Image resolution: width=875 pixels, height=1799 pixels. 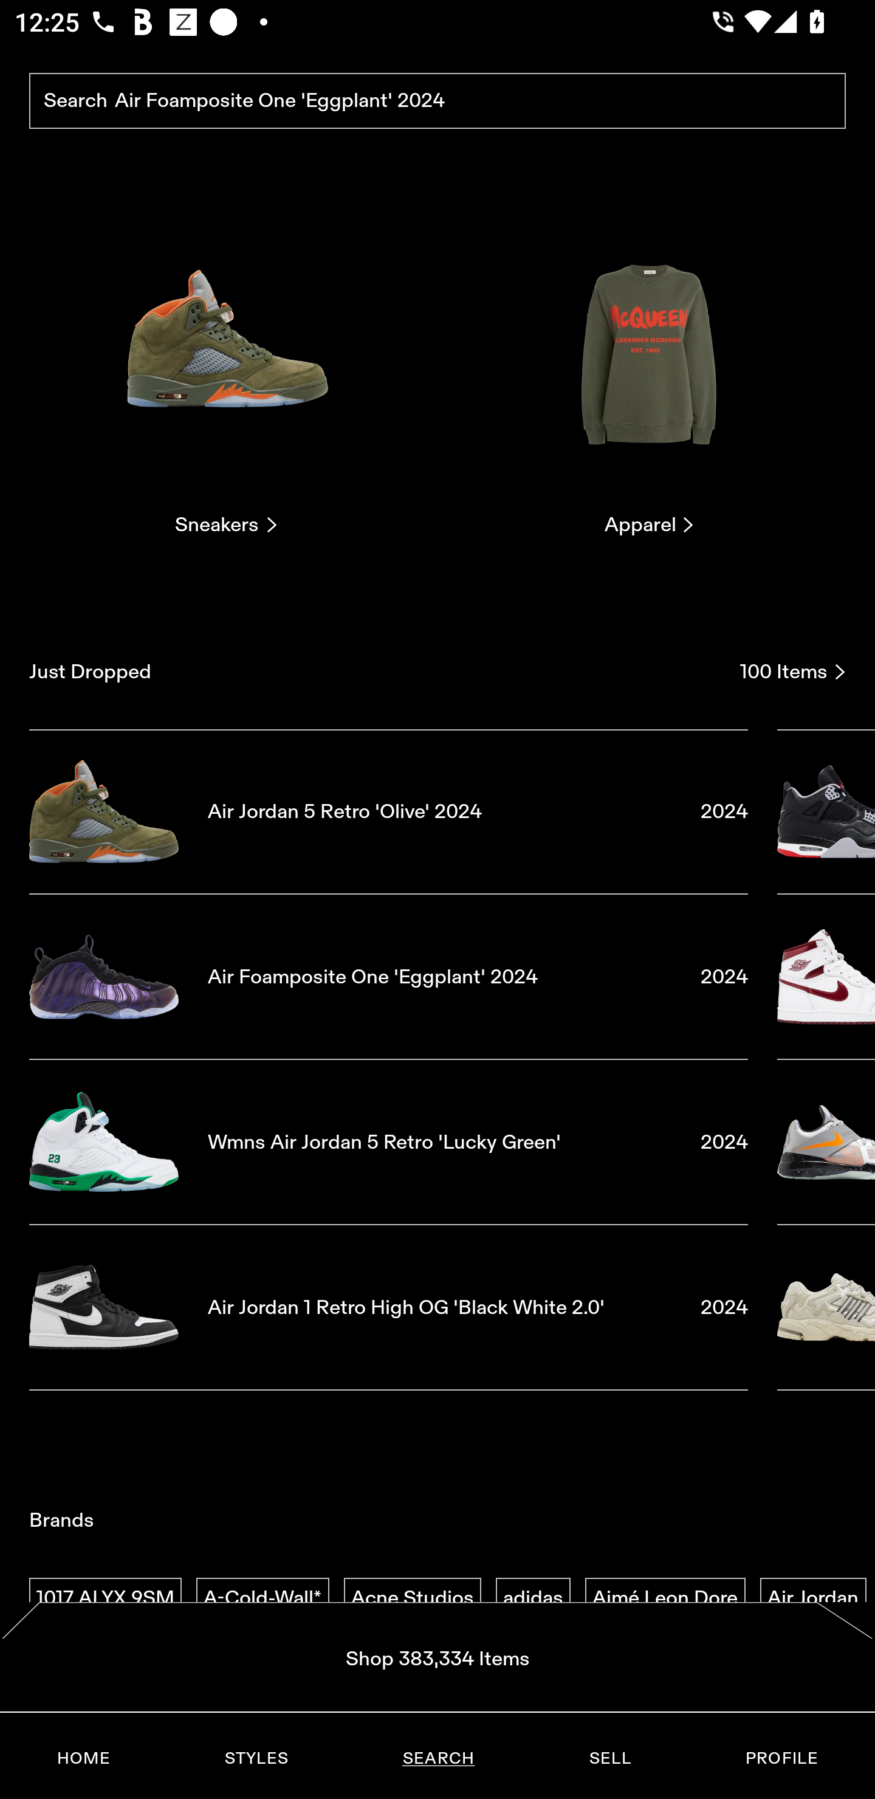 What do you see at coordinates (533, 1598) in the screenshot?
I see `adidas` at bounding box center [533, 1598].